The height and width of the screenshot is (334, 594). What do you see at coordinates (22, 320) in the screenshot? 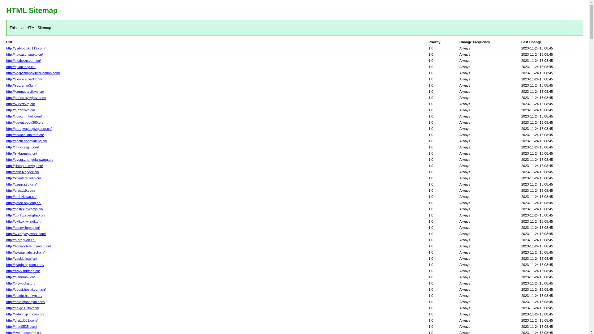
I see `http://d.sjzd001.com/` at bounding box center [22, 320].